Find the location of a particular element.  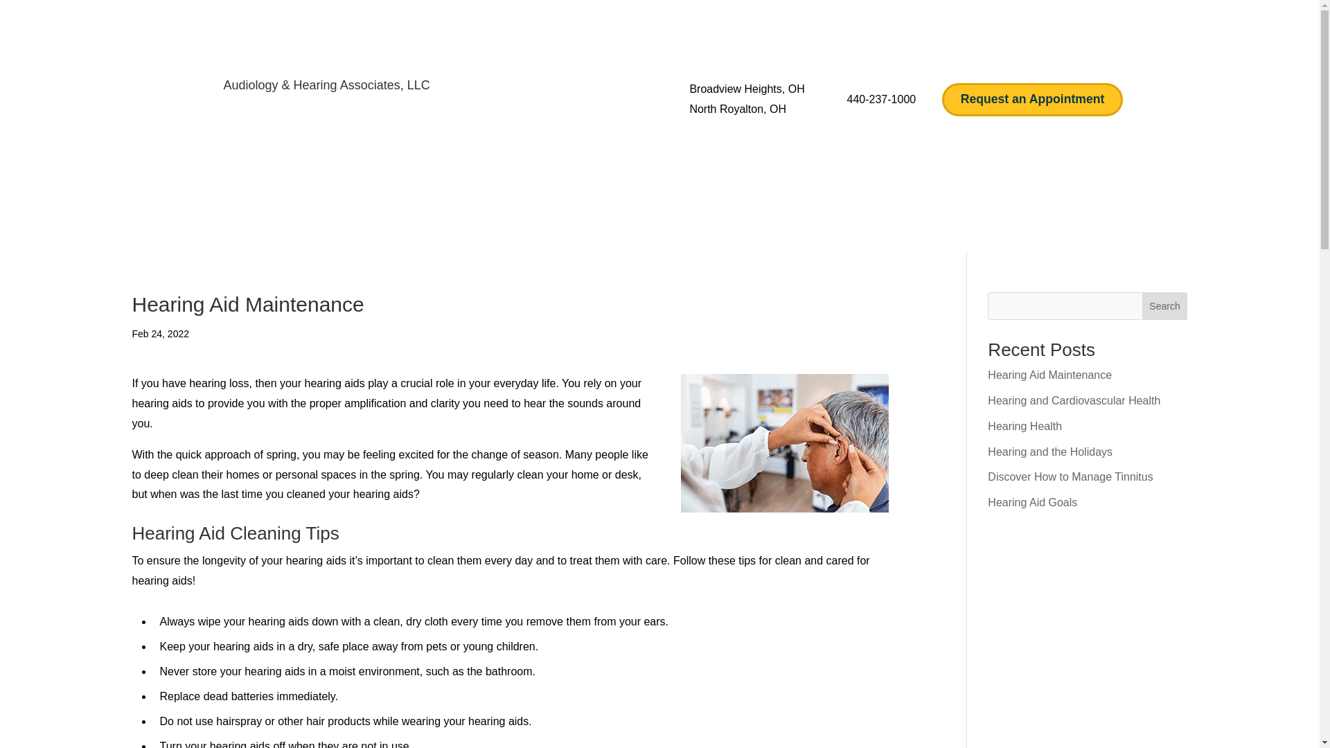

Hearing Aid Goals is located at coordinates (1032, 503).